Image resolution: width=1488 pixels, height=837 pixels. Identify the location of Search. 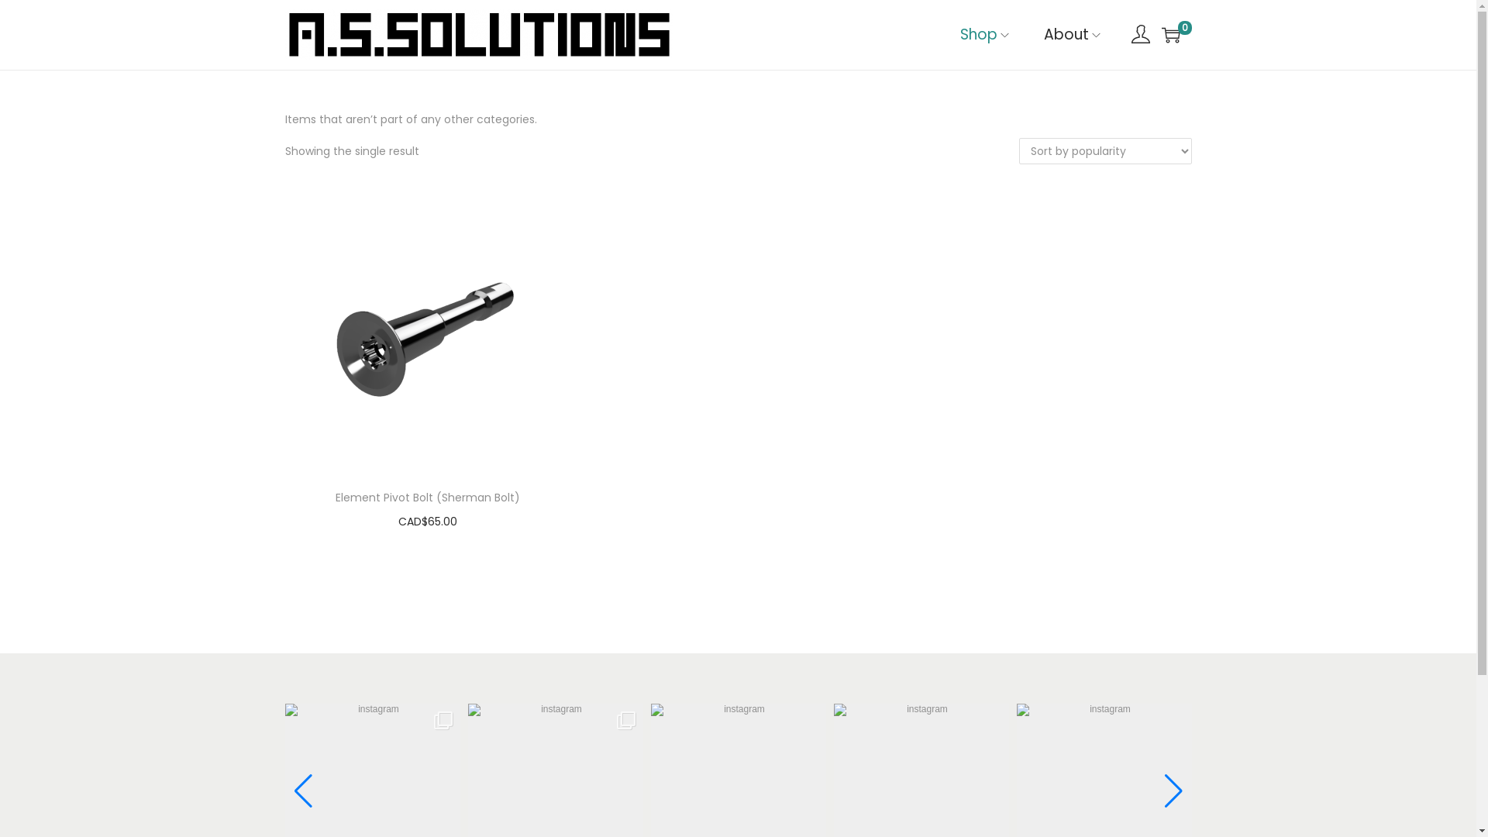
(971, 438).